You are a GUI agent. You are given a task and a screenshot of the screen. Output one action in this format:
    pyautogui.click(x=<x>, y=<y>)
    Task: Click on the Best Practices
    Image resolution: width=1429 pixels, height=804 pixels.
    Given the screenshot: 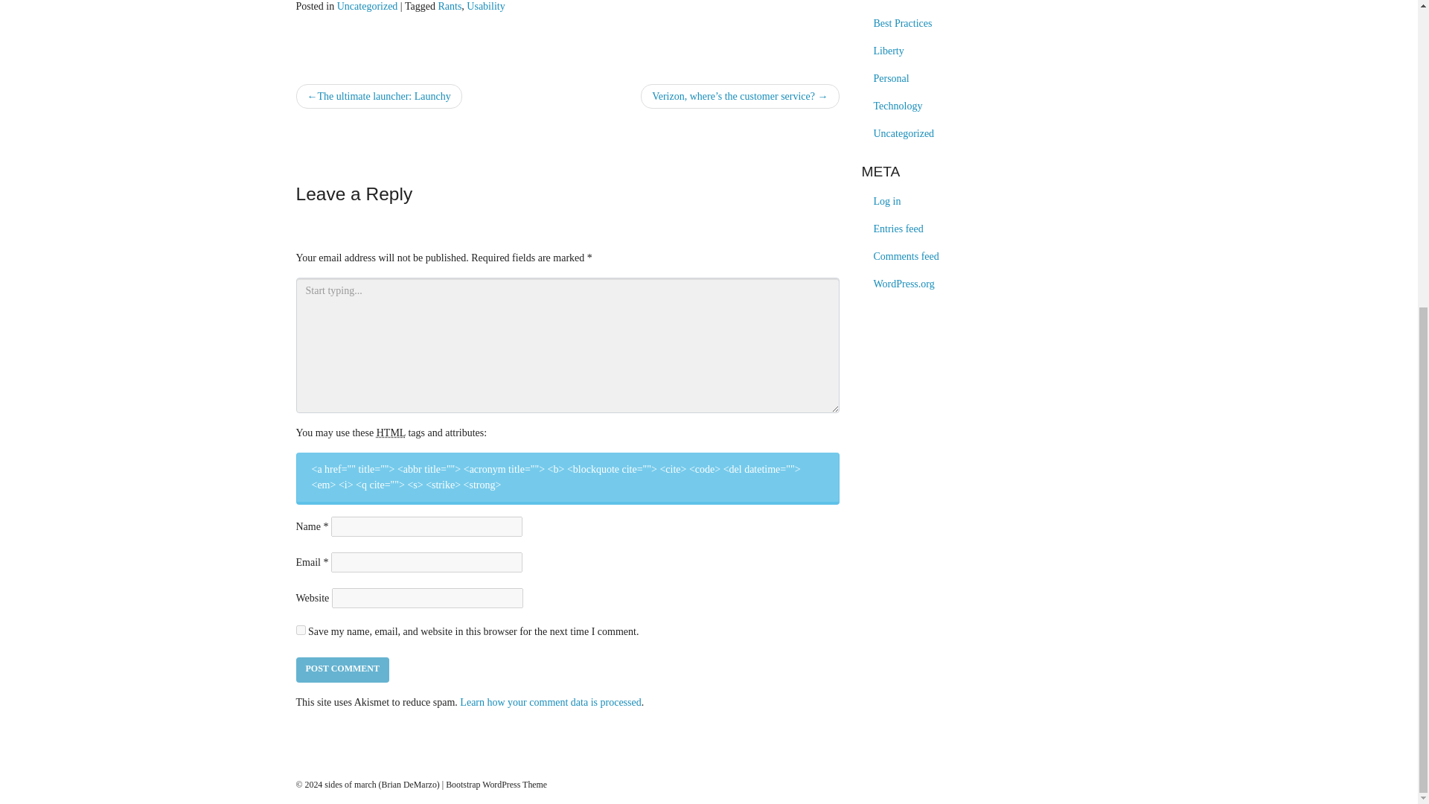 What is the action you would take?
    pyautogui.click(x=903, y=22)
    